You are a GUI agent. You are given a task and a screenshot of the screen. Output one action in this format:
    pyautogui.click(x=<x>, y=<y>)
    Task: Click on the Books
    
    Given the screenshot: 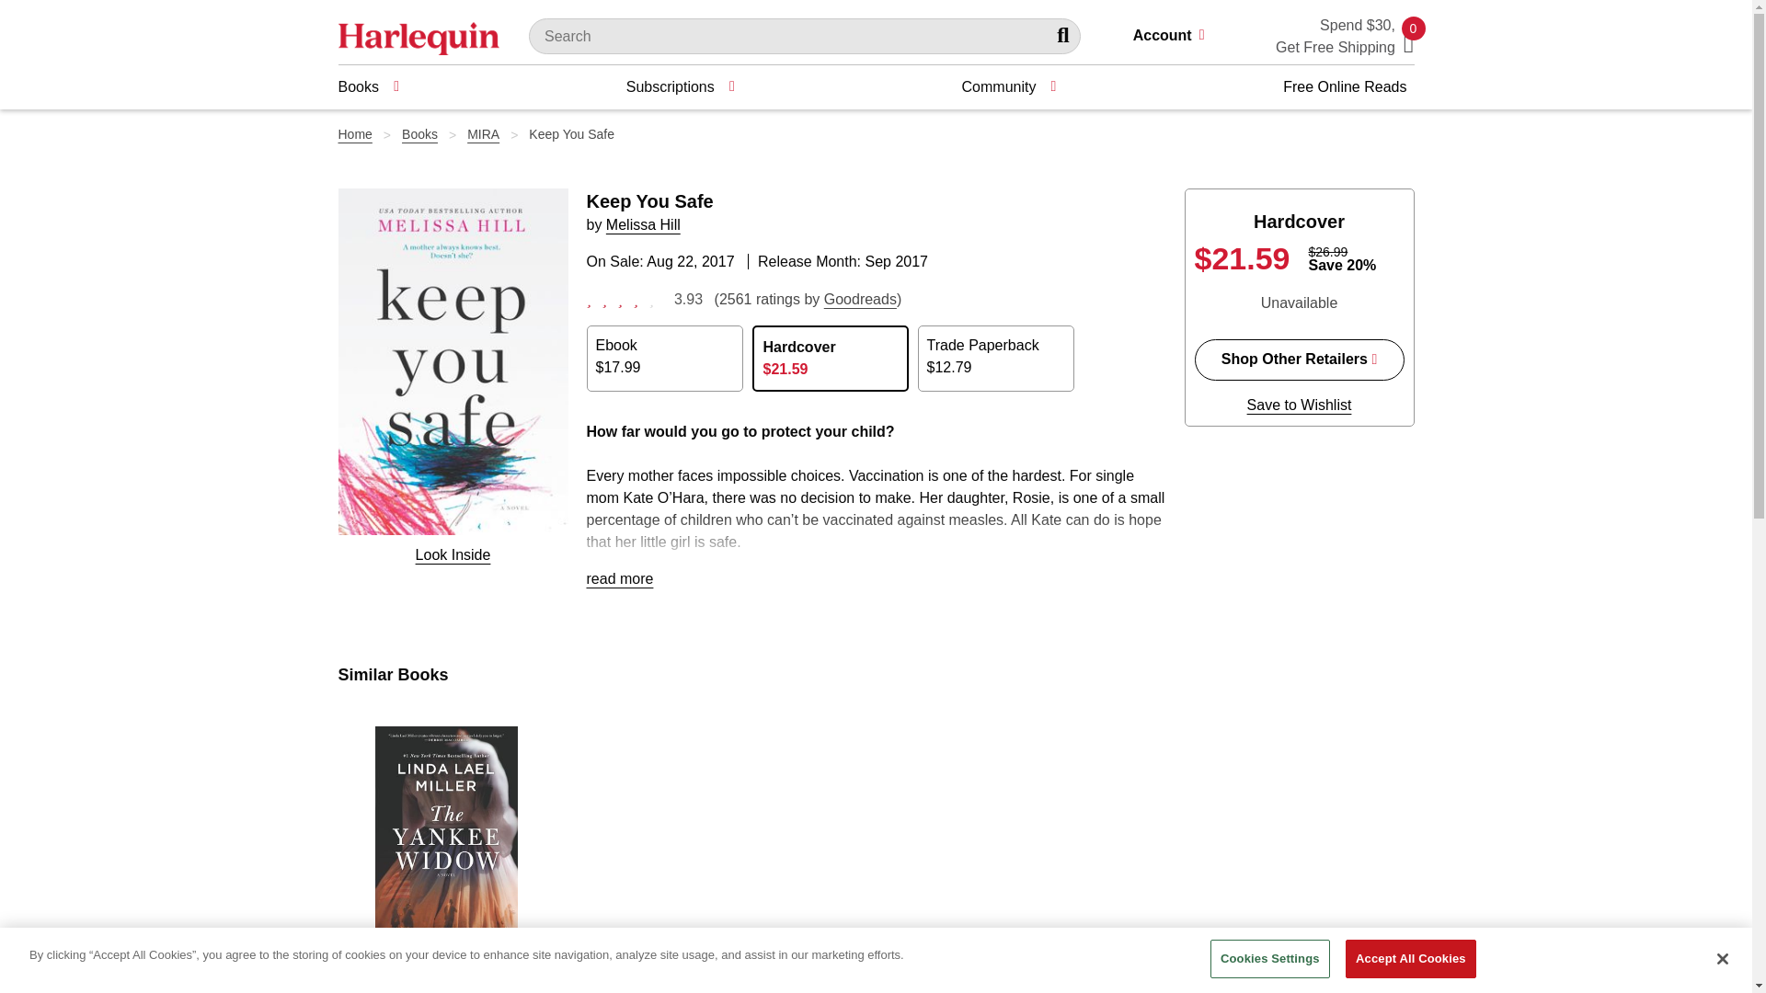 What is the action you would take?
    pyautogui.click(x=368, y=86)
    